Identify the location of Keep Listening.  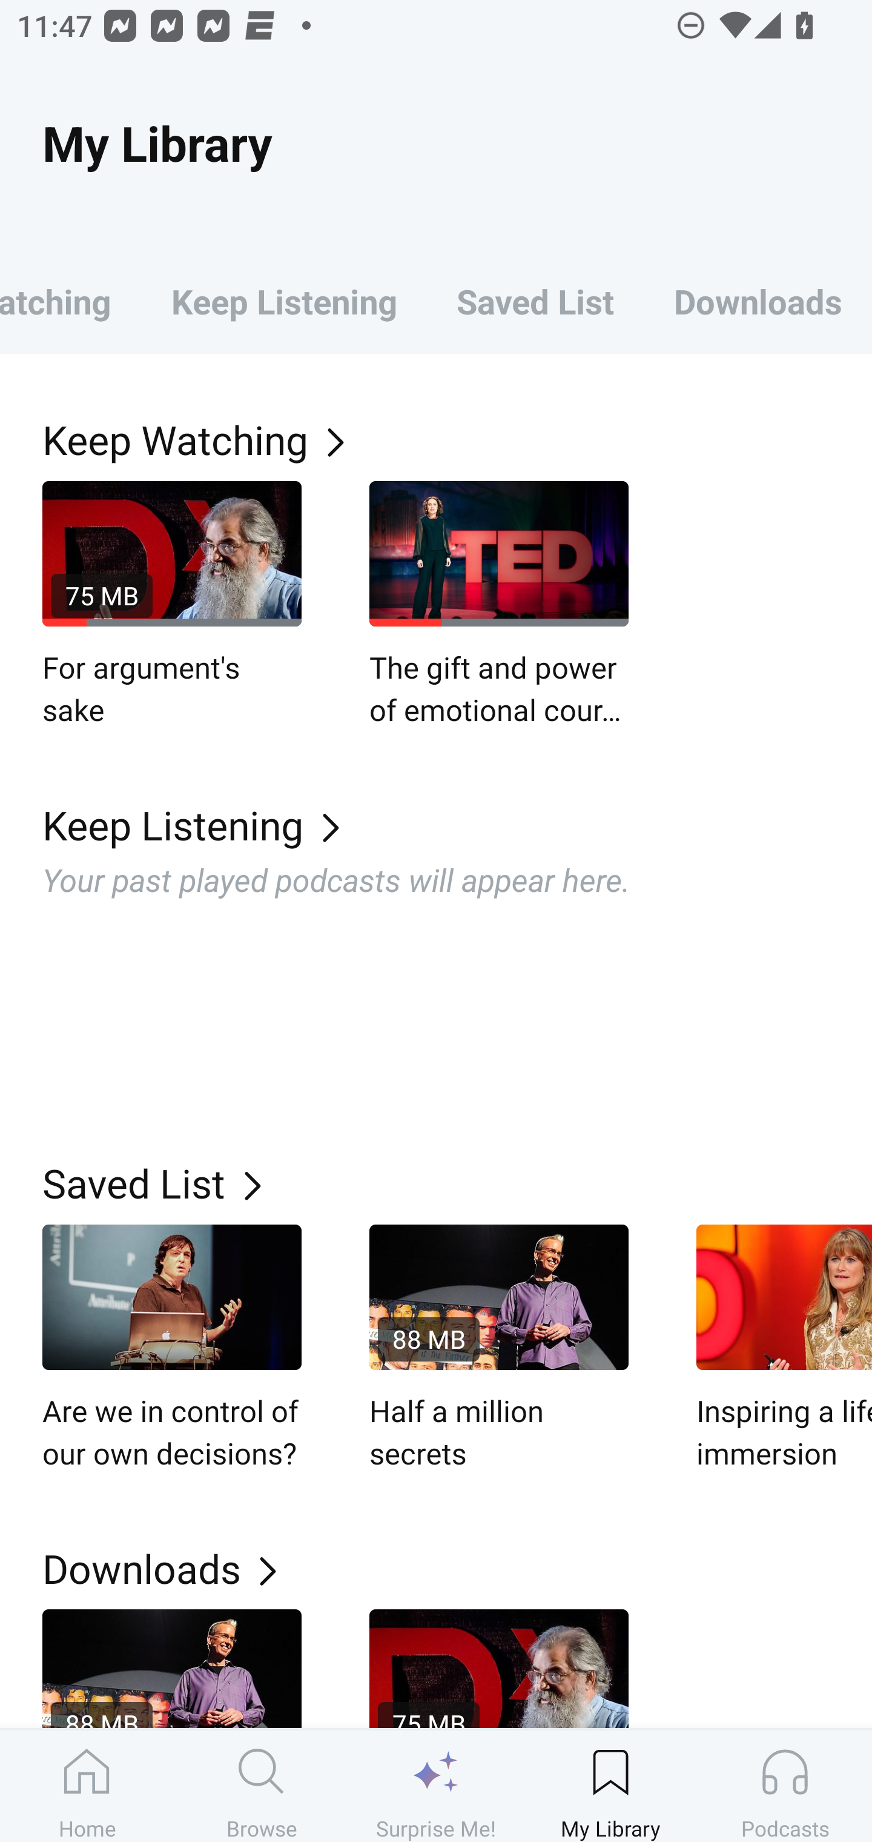
(457, 825).